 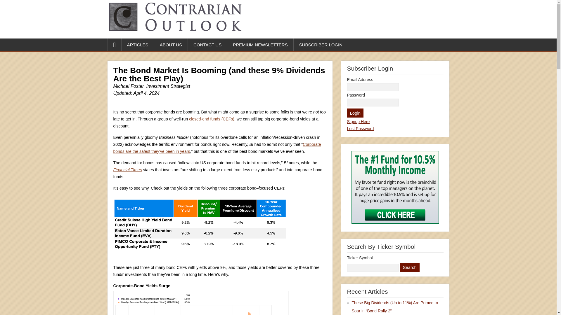 I want to click on SUBSCRIBER LOGIN, so click(x=321, y=45).